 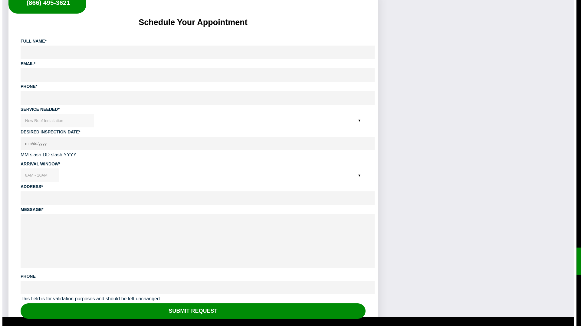 What do you see at coordinates (193, 311) in the screenshot?
I see `Submit Request` at bounding box center [193, 311].